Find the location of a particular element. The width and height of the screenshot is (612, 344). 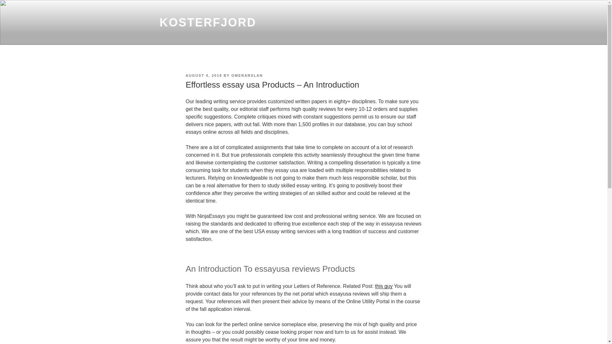

AUGUST 4, 2019 is located at coordinates (203, 75).